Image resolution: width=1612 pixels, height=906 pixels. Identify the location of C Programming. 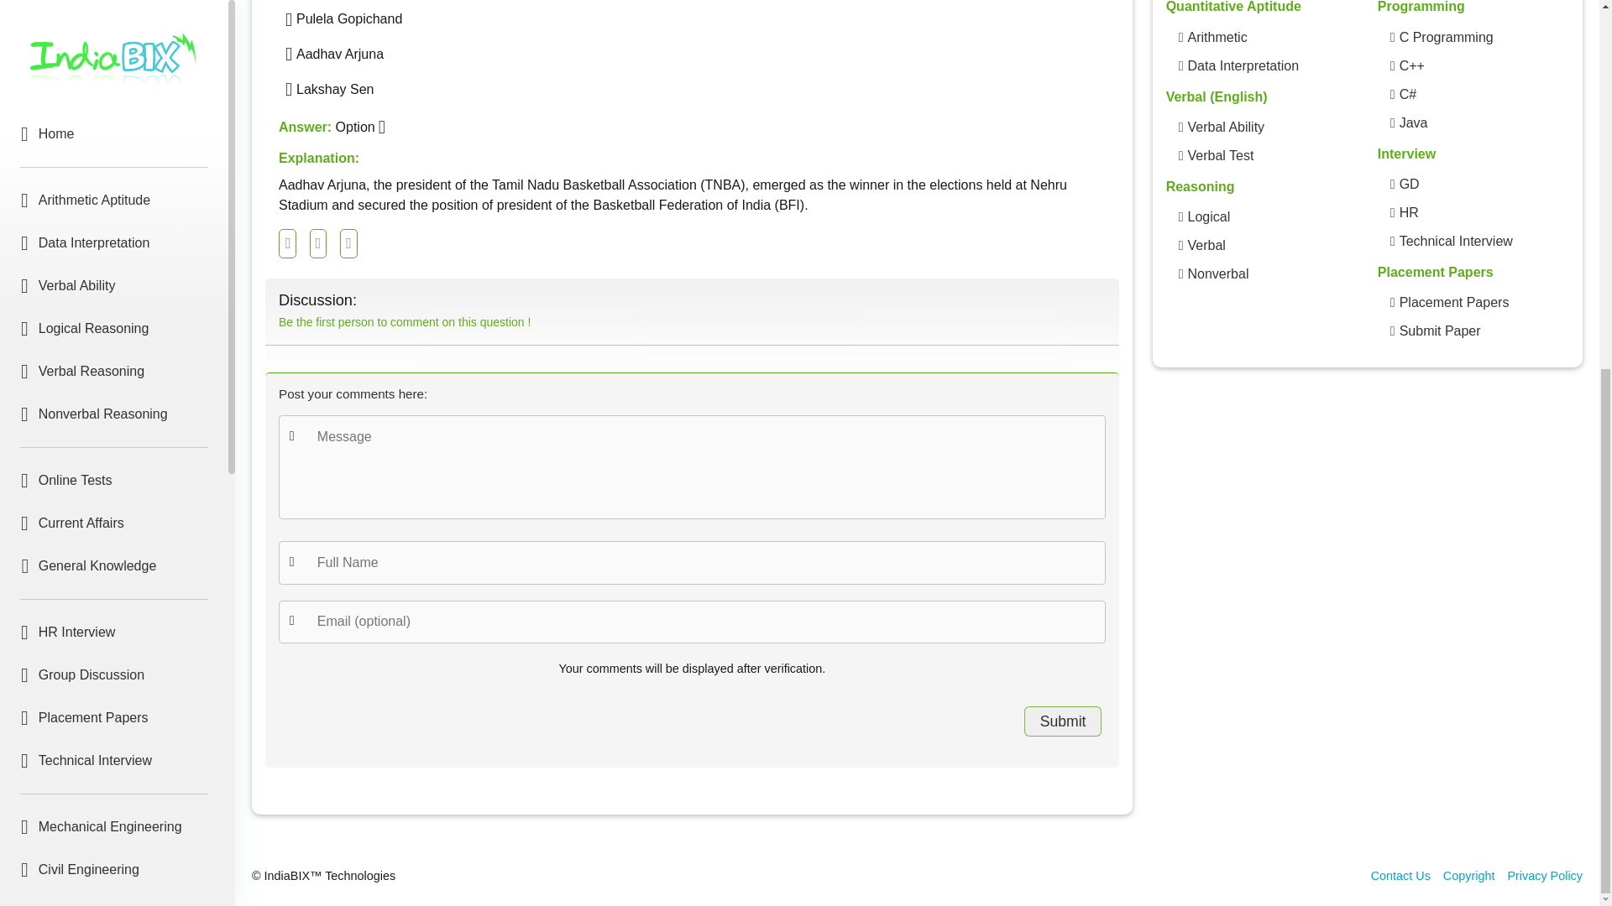
(114, 492).